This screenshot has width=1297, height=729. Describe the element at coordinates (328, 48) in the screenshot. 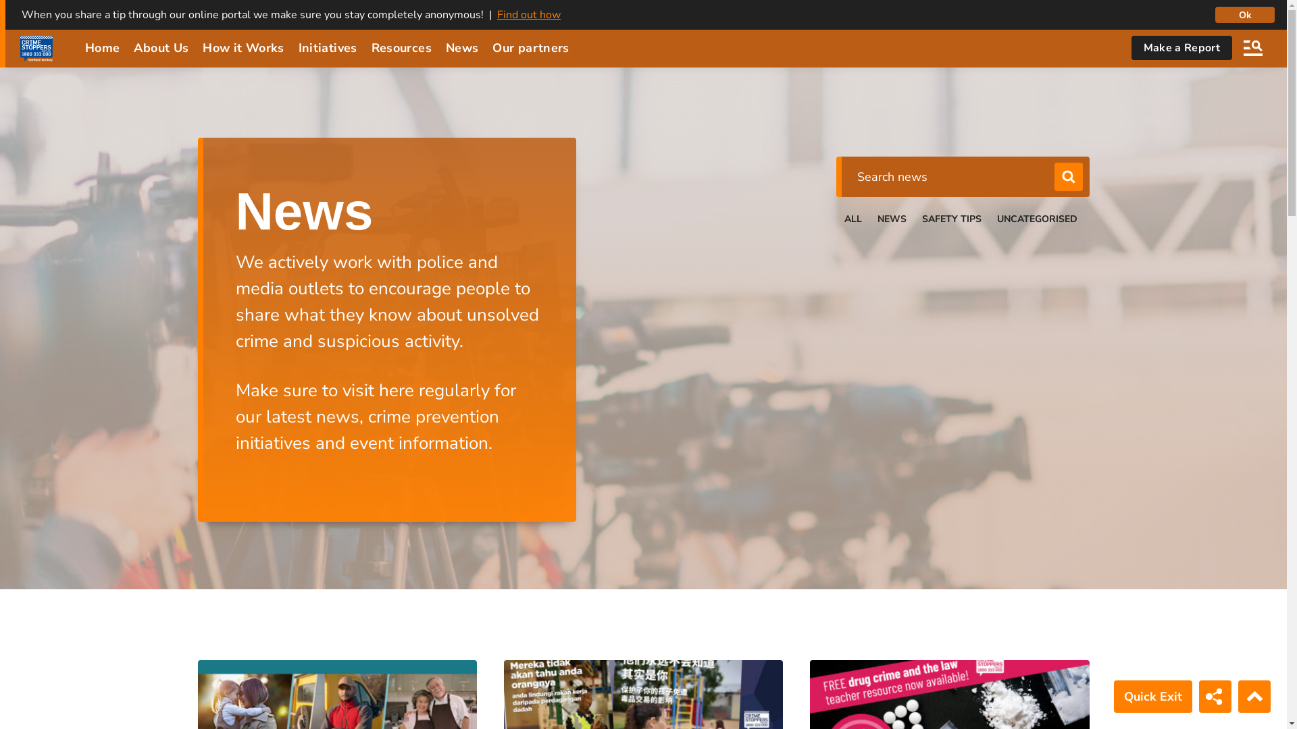

I see `Initiatives` at that location.